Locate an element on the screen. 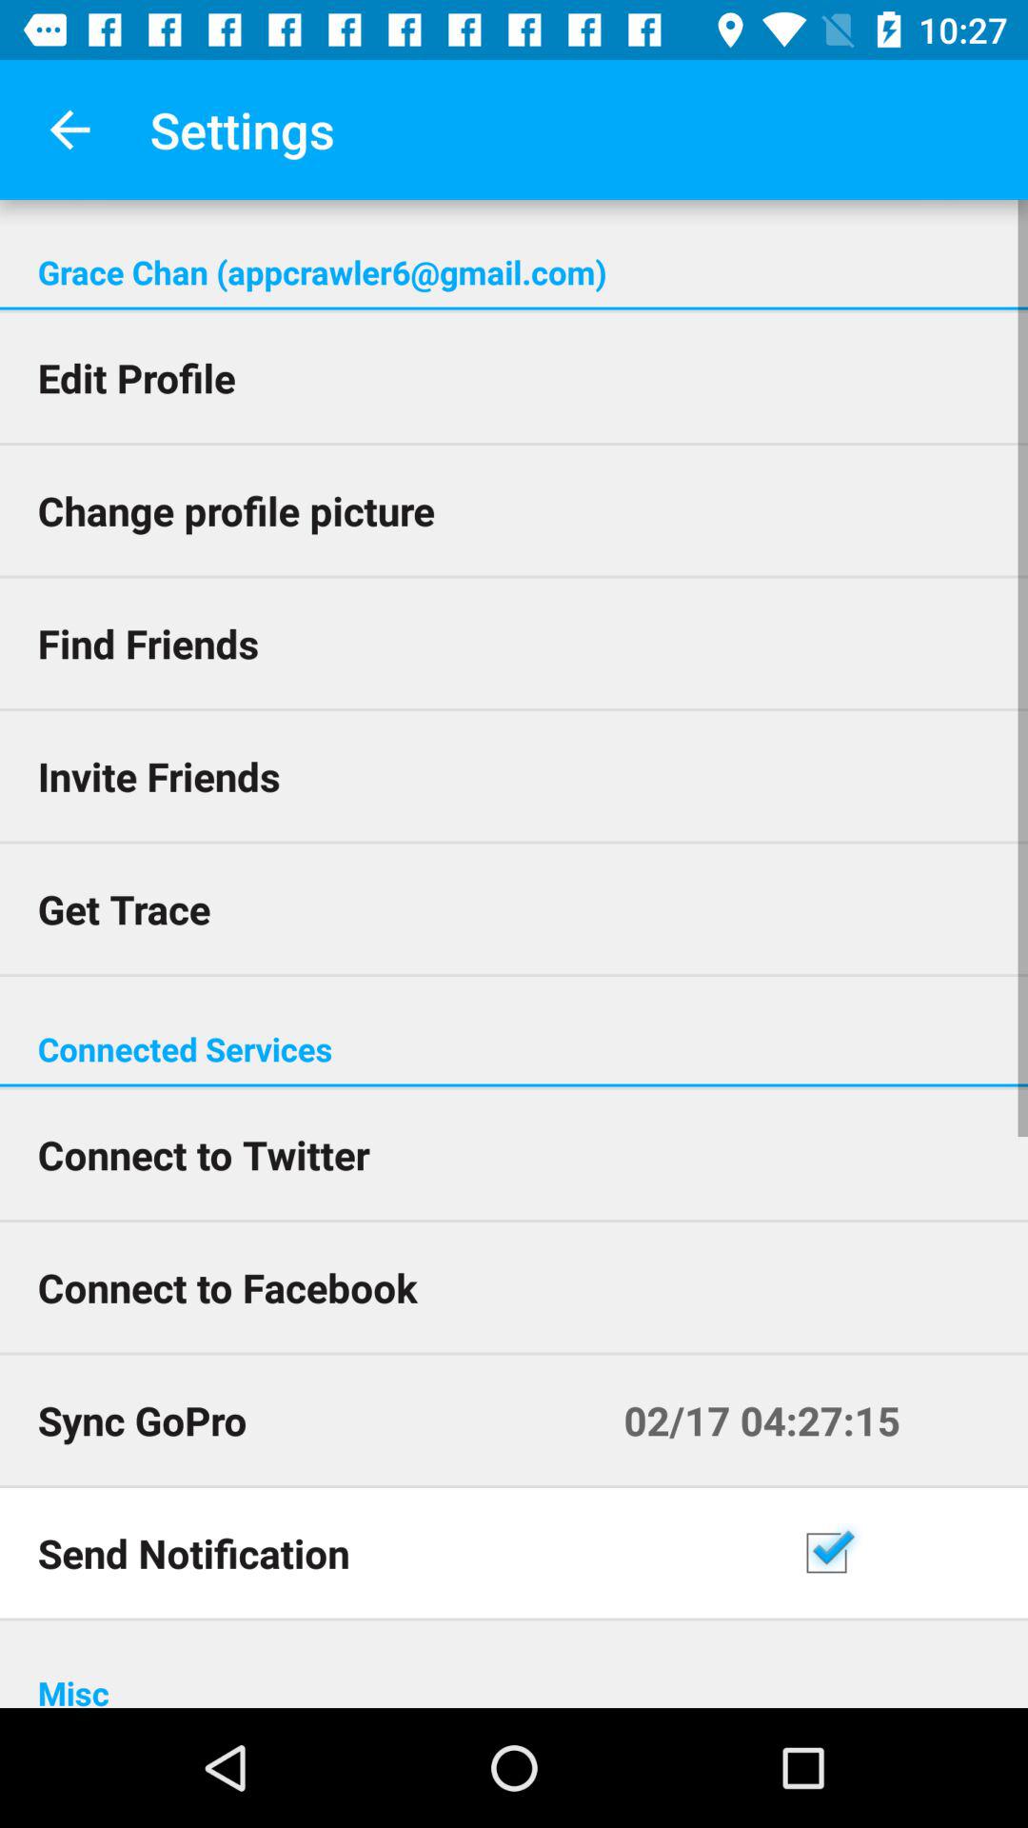 Image resolution: width=1028 pixels, height=1828 pixels. select sync gopro at the bottom left corner is located at coordinates (311, 1421).